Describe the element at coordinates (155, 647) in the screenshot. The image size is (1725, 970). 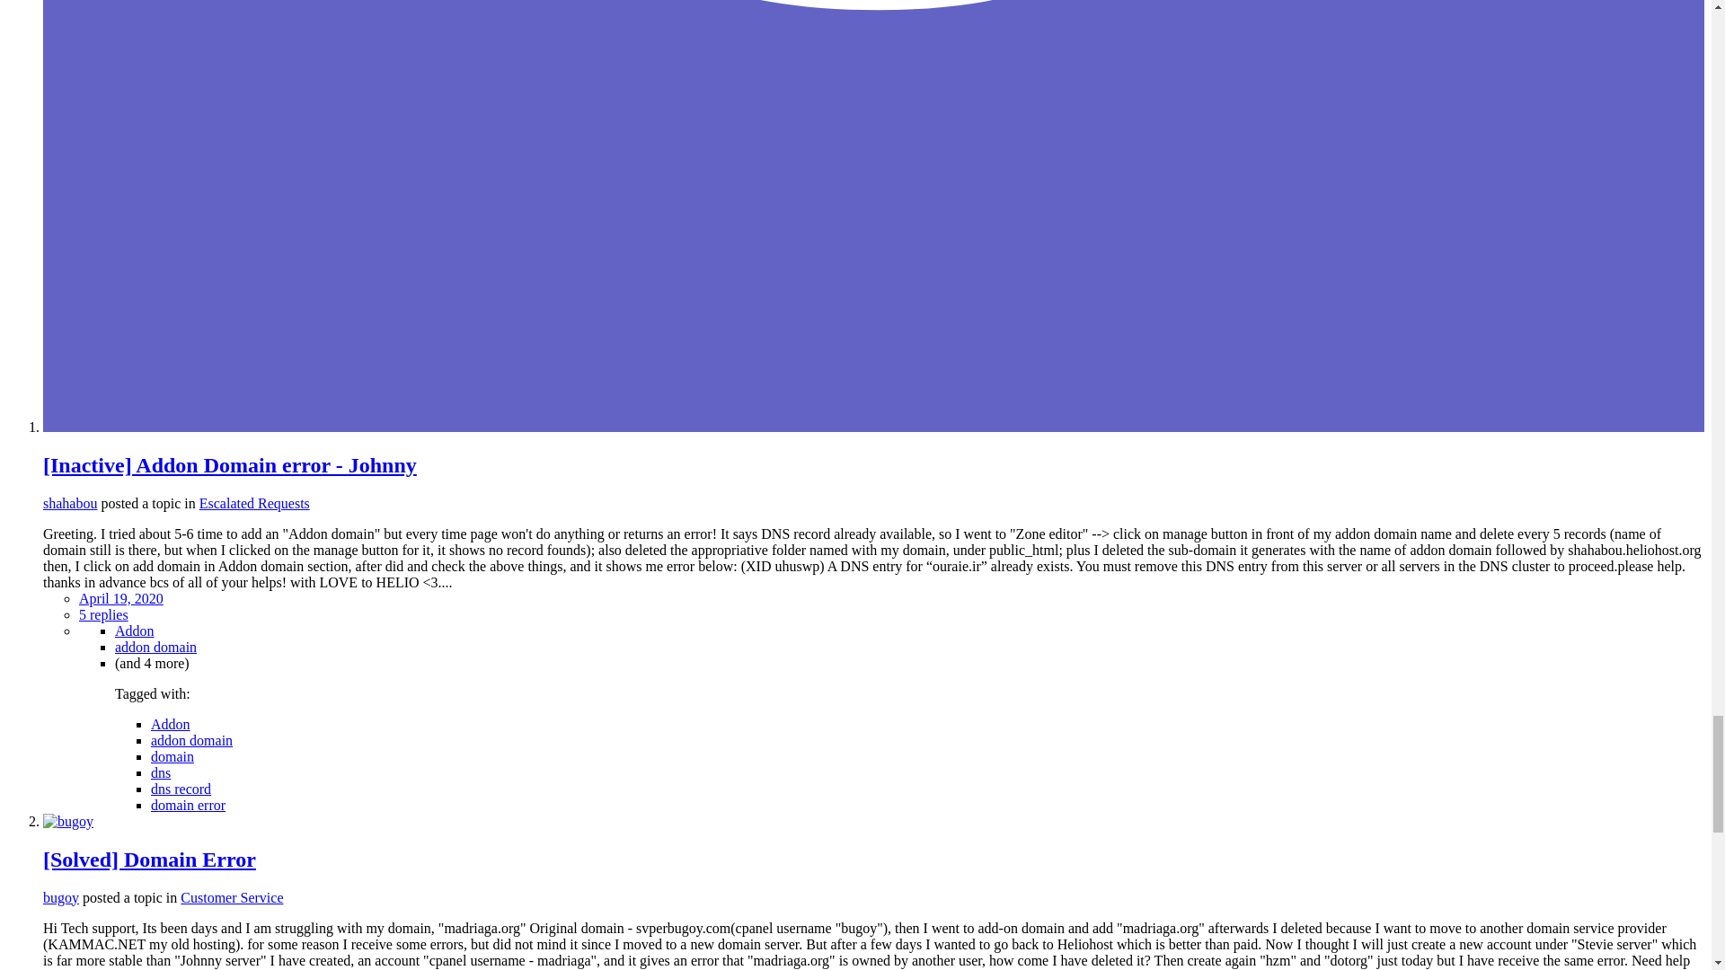
I see `Find other content tagged with 'addon domain'` at that location.